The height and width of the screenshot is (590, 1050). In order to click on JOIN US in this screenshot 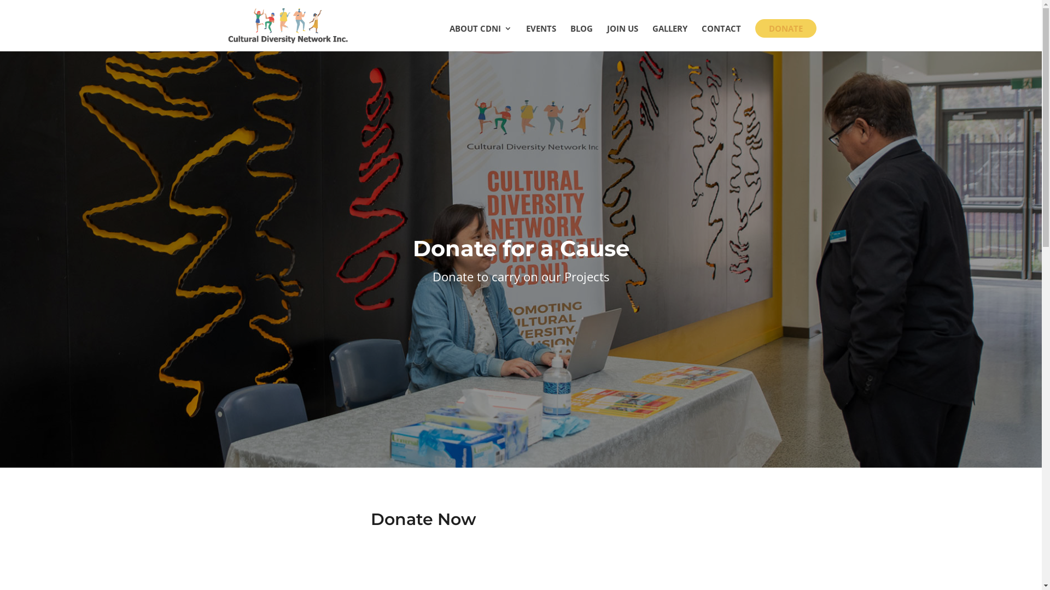, I will do `click(622, 38)`.